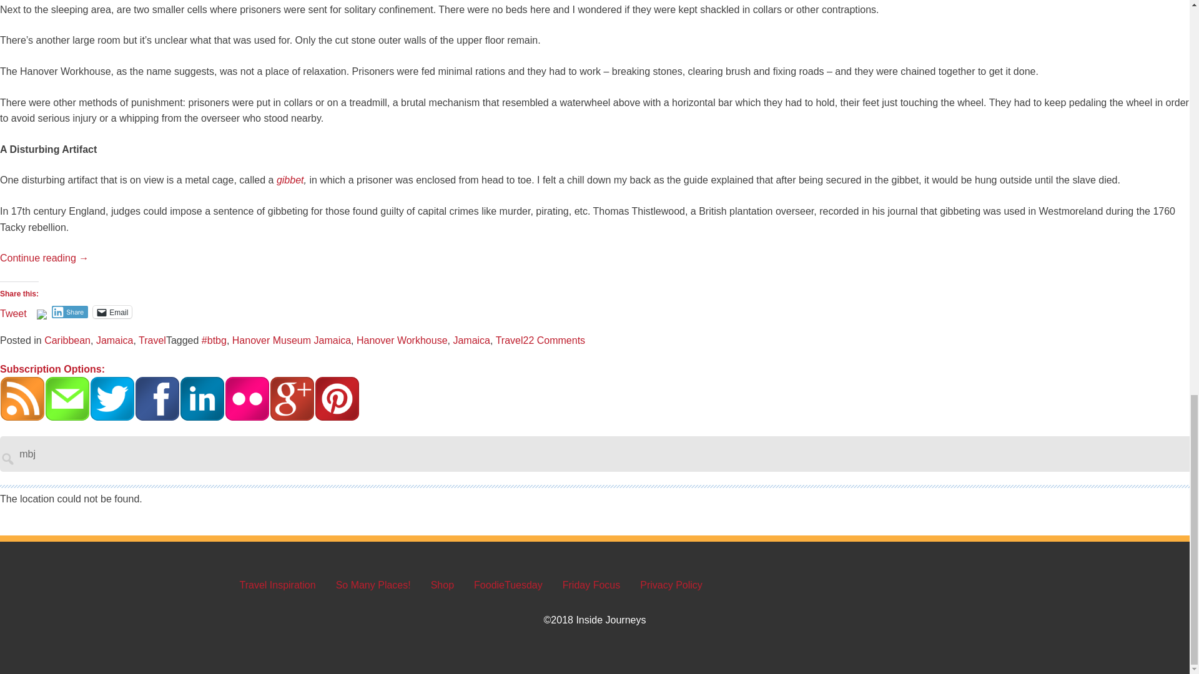 This screenshot has width=1199, height=674. I want to click on Subscribe via Twitter, so click(112, 398).